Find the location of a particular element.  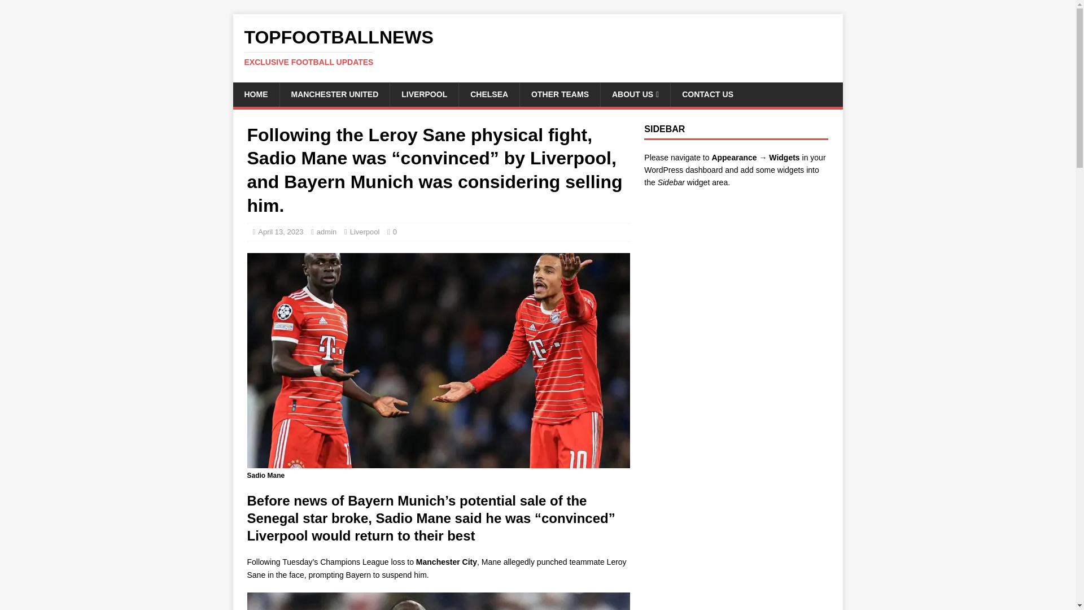

OTHER TEAMS is located at coordinates (560, 94).